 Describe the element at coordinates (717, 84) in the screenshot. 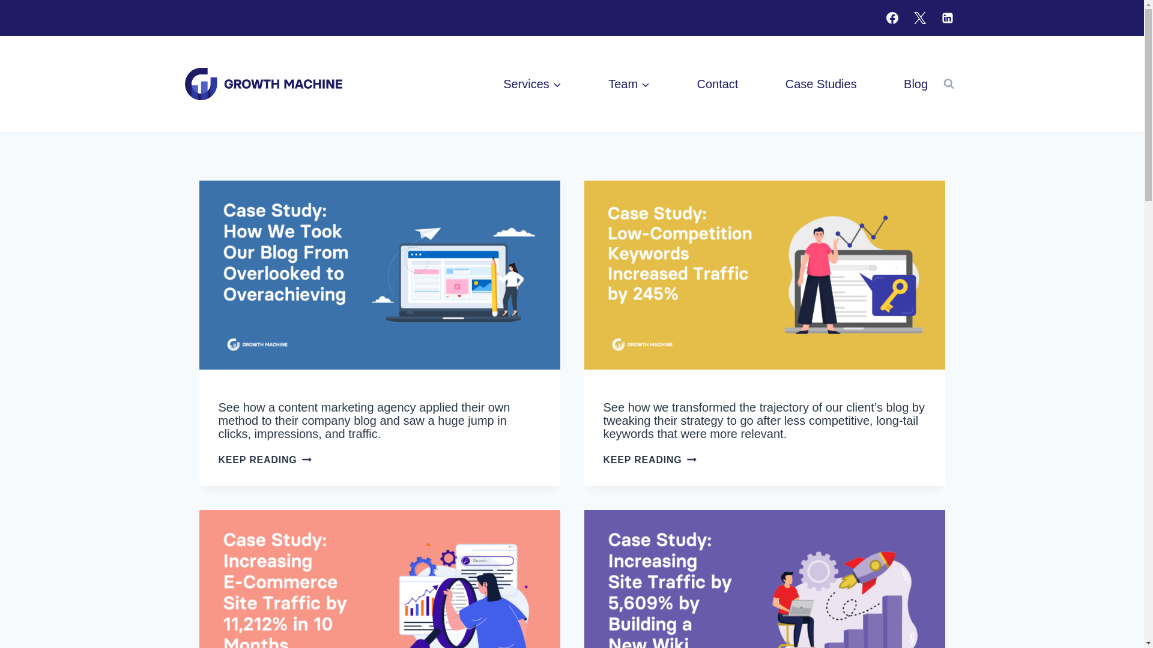

I see `Contact` at that location.